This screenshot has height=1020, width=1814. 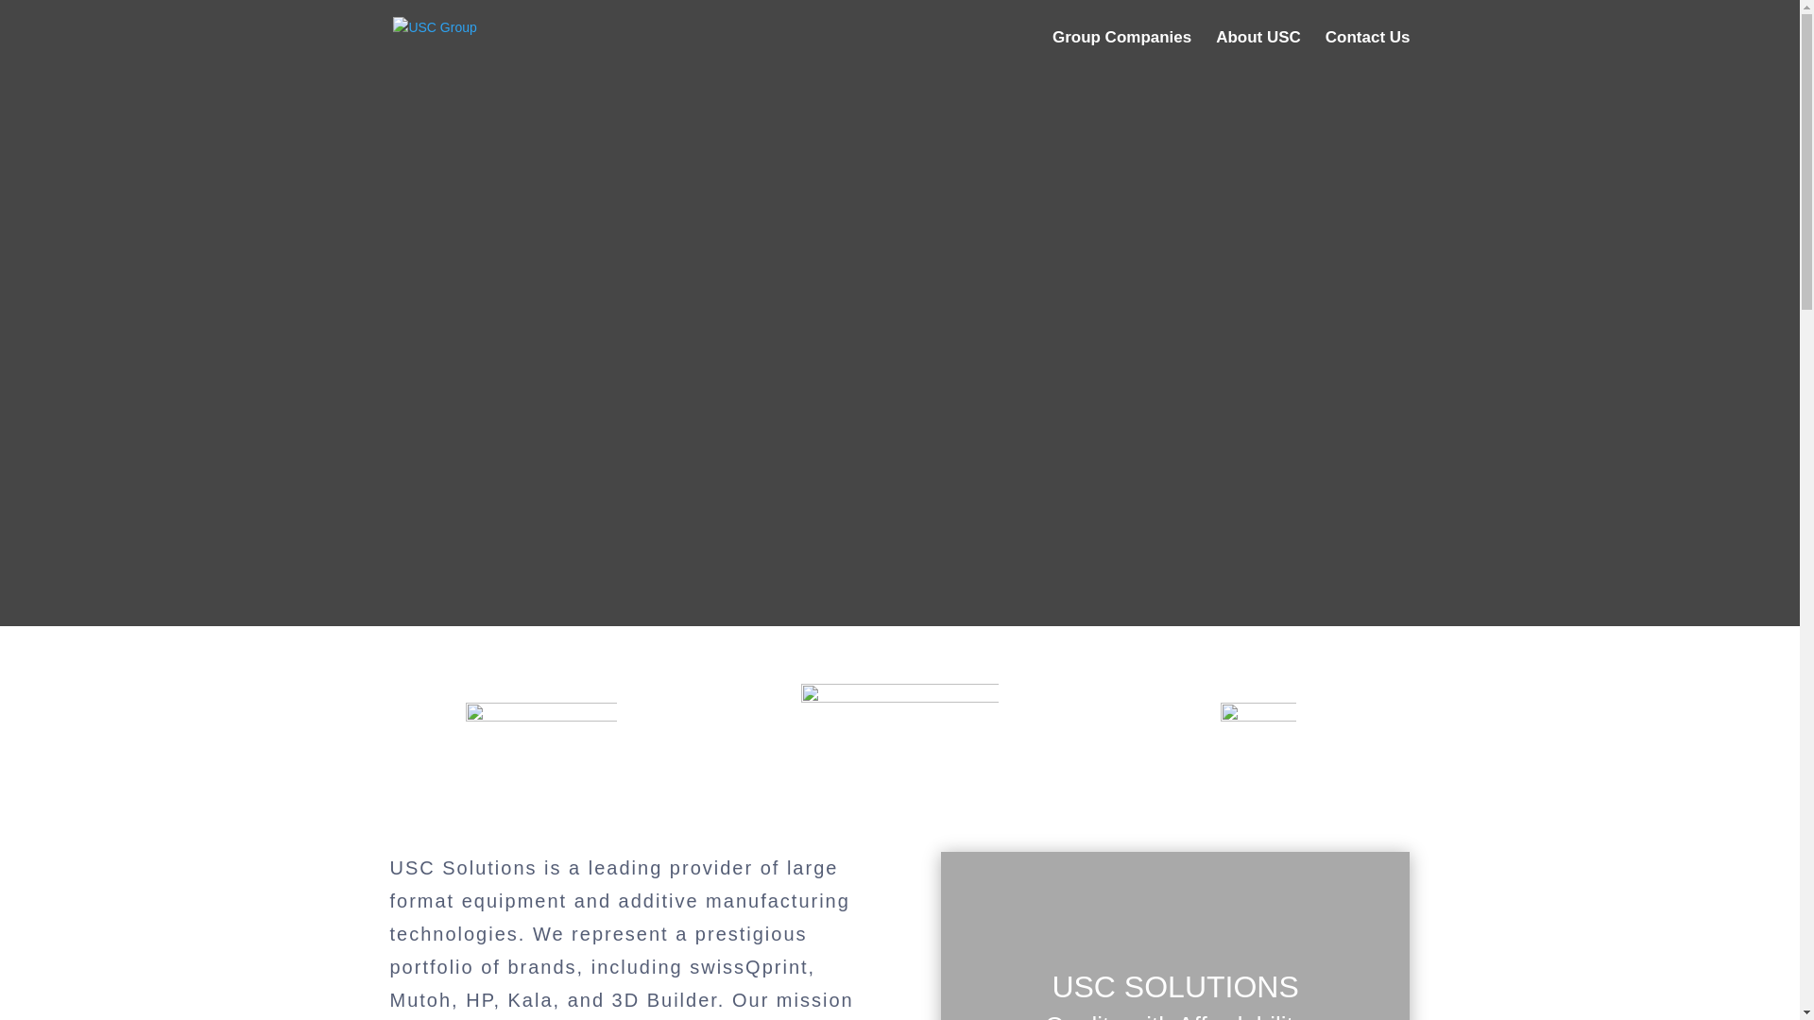 I want to click on About USC, so click(x=1258, y=53).